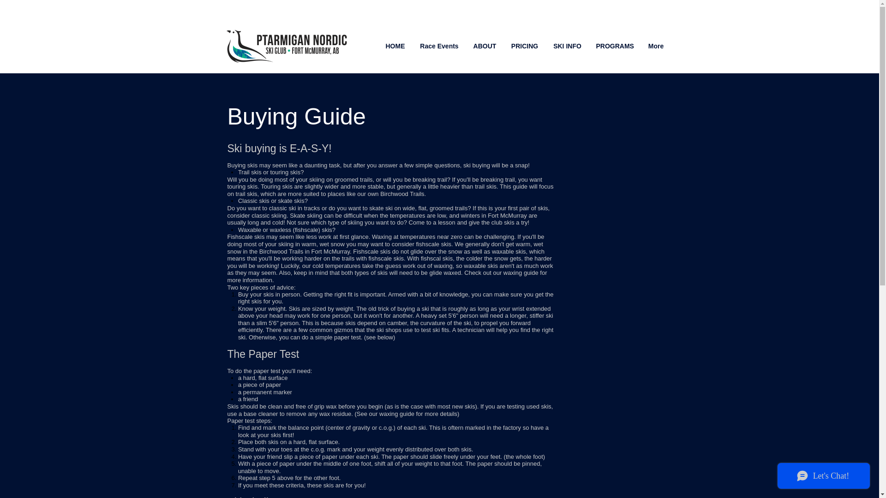 The height and width of the screenshot is (498, 886). Describe the element at coordinates (485, 46) in the screenshot. I see `ABOUT` at that location.